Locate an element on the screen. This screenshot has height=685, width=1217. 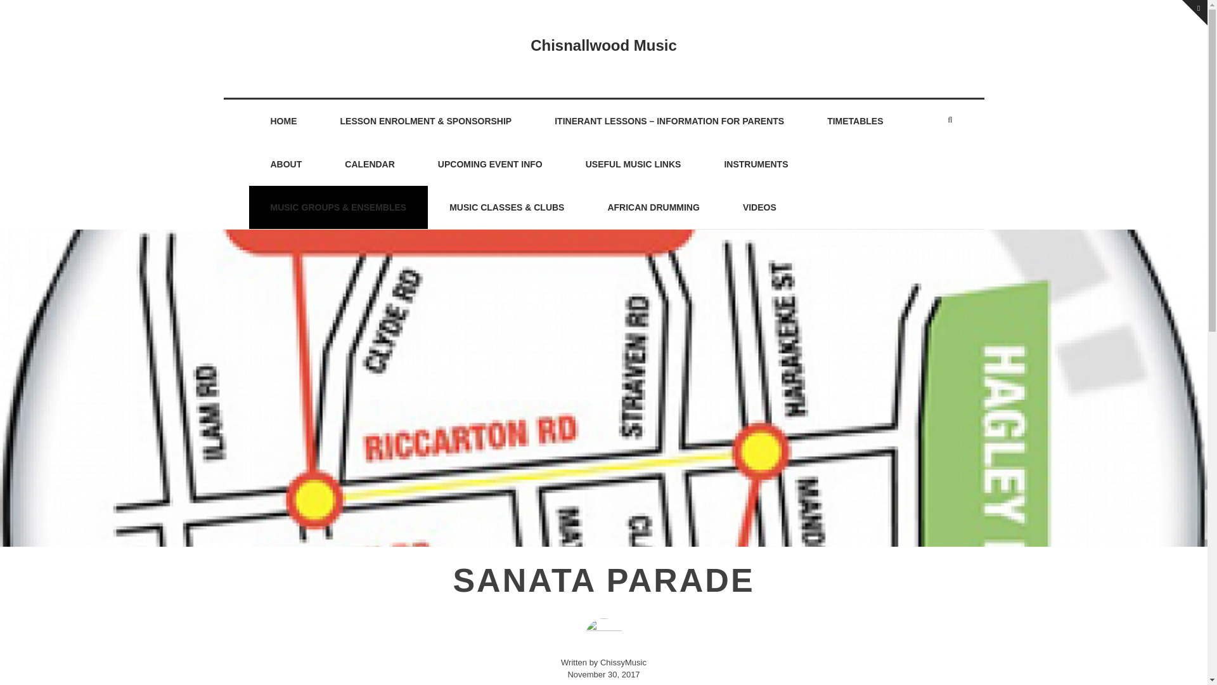
ABOUT is located at coordinates (285, 164).